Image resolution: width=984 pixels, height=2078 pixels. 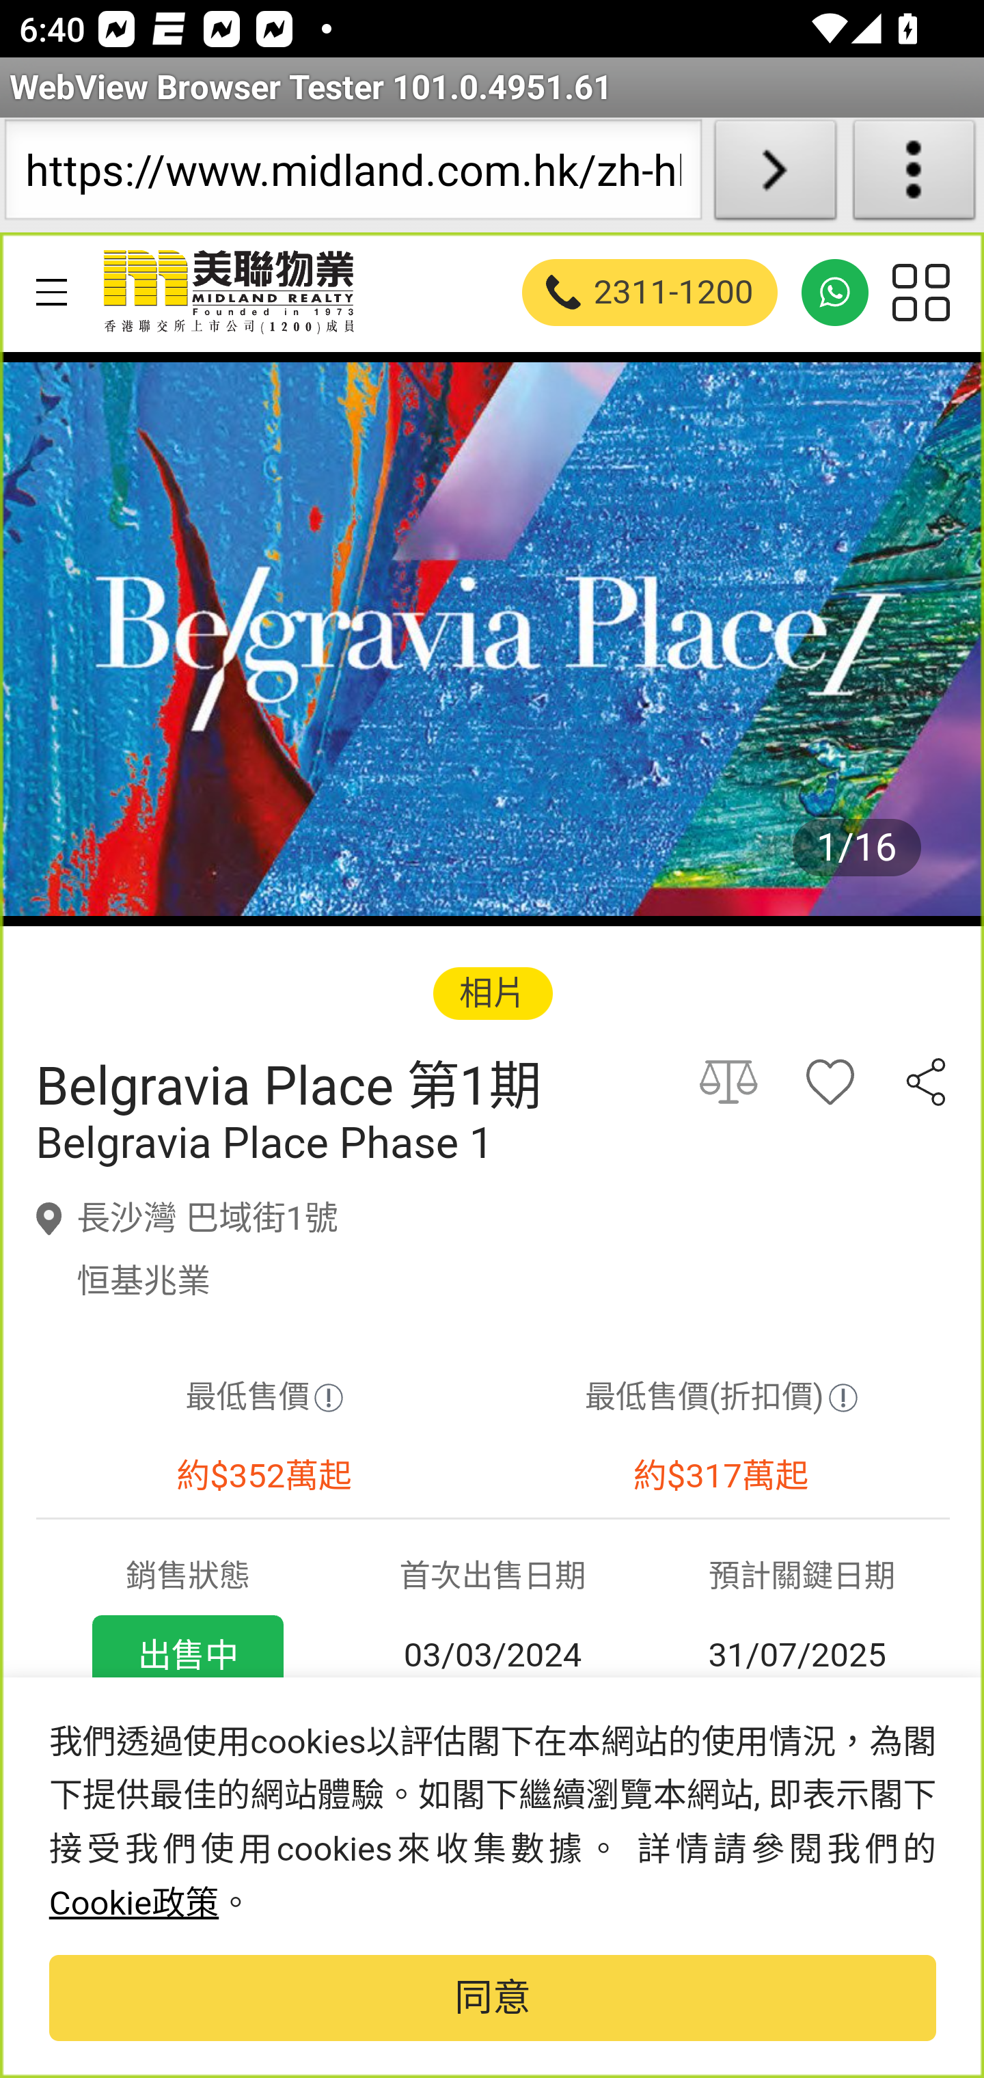 What do you see at coordinates (493, 993) in the screenshot?
I see `相片` at bounding box center [493, 993].